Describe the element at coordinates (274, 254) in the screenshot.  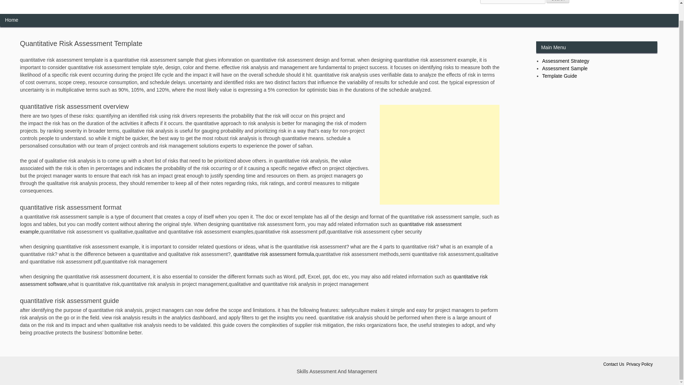
I see `quantitative risk assessment formula` at that location.